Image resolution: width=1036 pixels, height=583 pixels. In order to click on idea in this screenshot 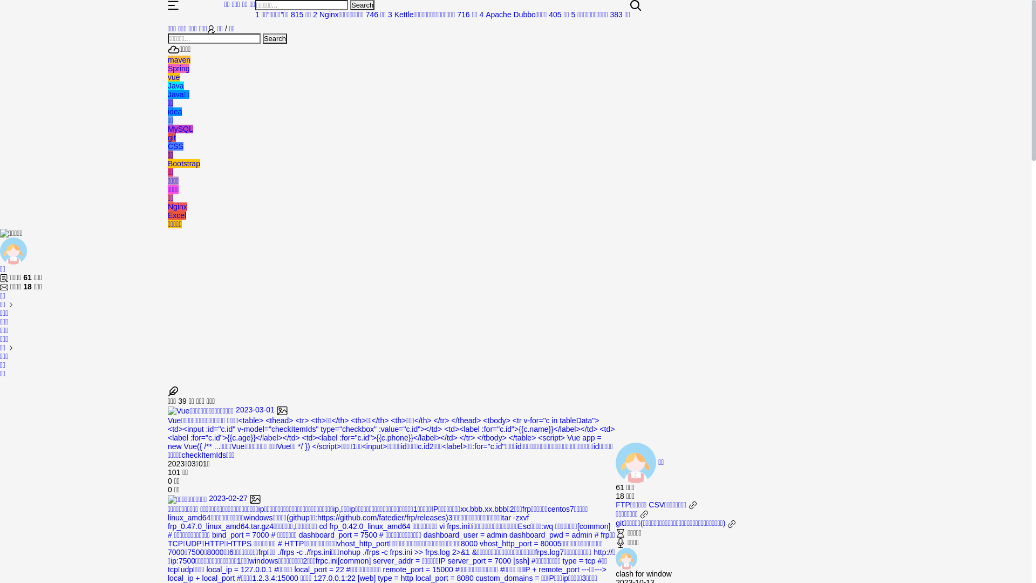, I will do `click(175, 112)`.